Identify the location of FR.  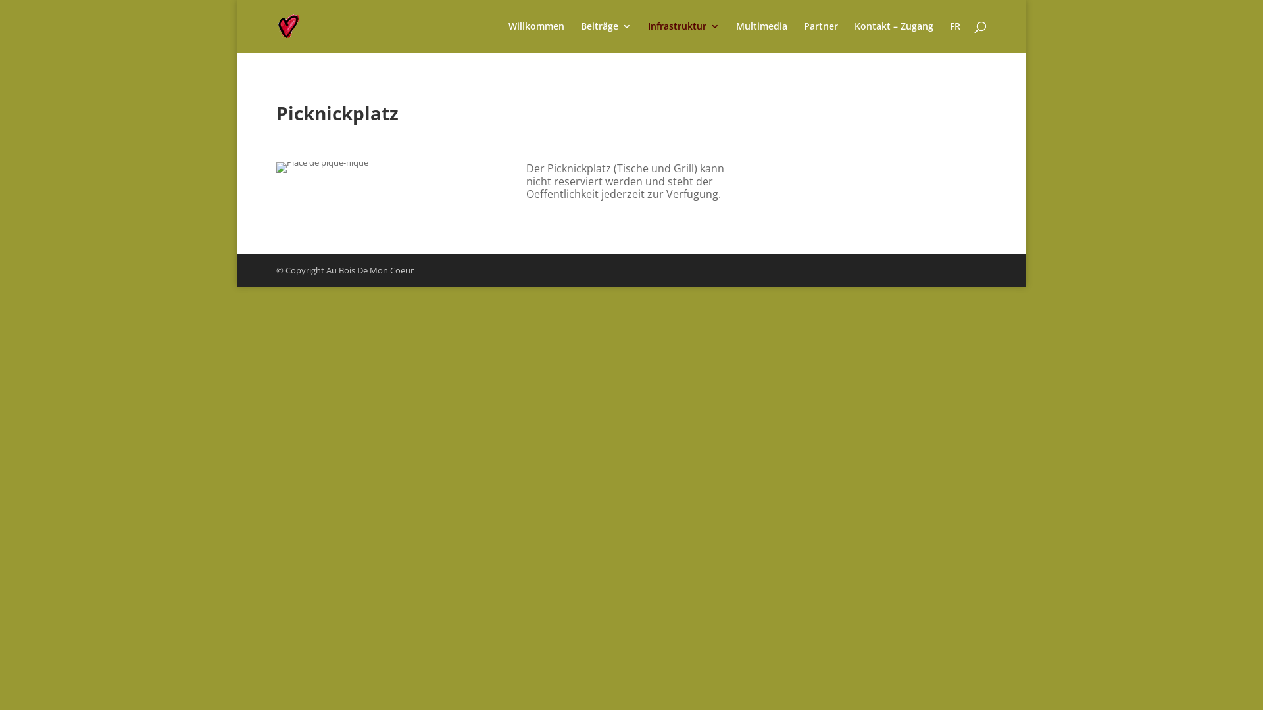
(955, 37).